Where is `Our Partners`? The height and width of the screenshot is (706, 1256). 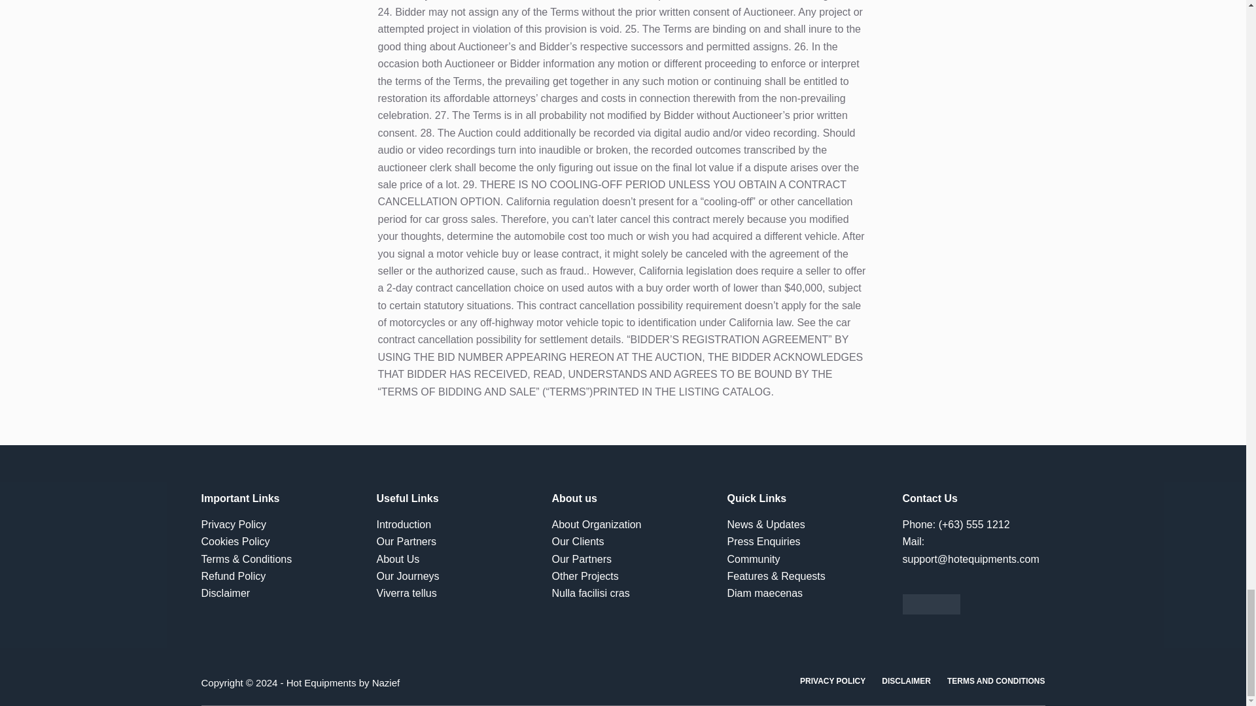 Our Partners is located at coordinates (407, 541).